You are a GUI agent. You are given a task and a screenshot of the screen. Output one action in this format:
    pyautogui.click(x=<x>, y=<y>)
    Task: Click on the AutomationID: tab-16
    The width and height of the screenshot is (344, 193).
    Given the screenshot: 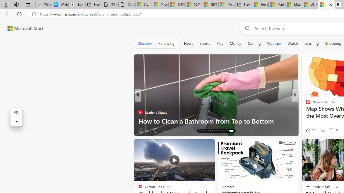 What is the action you would take?
    pyautogui.click(x=201, y=131)
    